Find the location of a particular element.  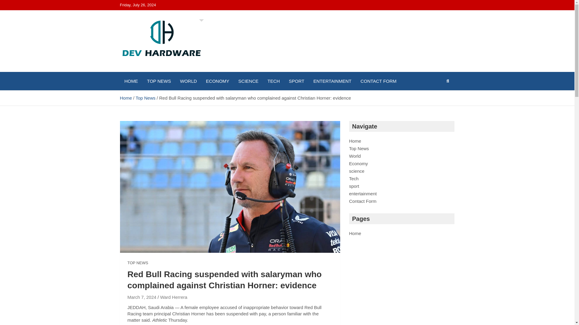

HOME is located at coordinates (131, 81).